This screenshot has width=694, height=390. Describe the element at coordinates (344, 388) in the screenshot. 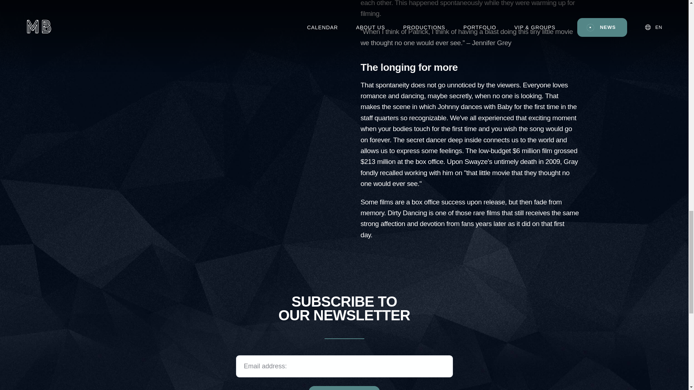

I see `SUBSCRIBE` at that location.